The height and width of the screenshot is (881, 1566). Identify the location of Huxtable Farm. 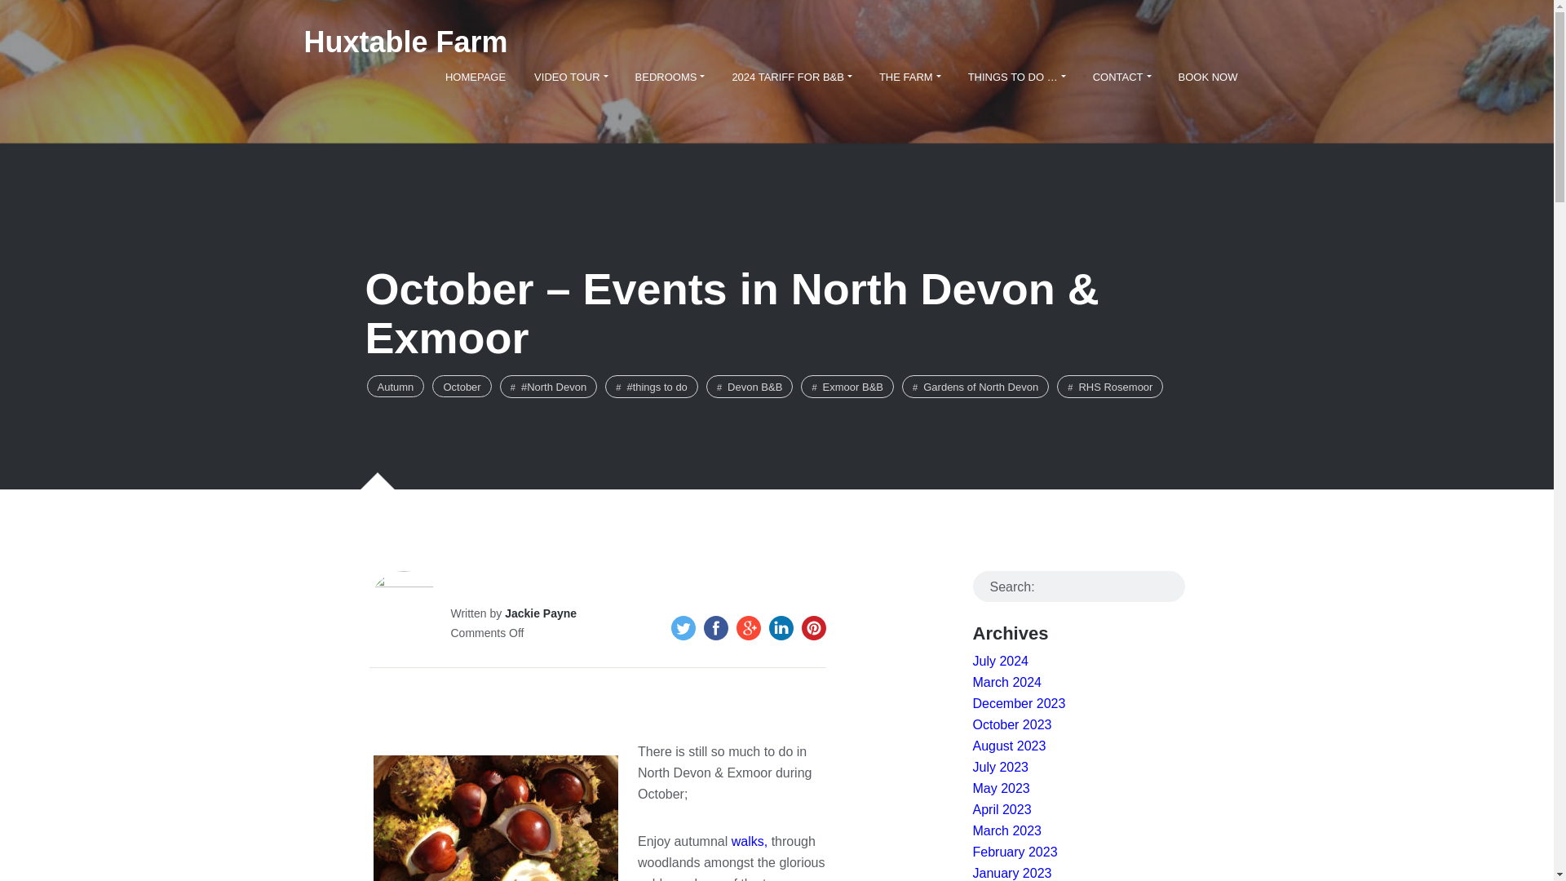
(405, 42).